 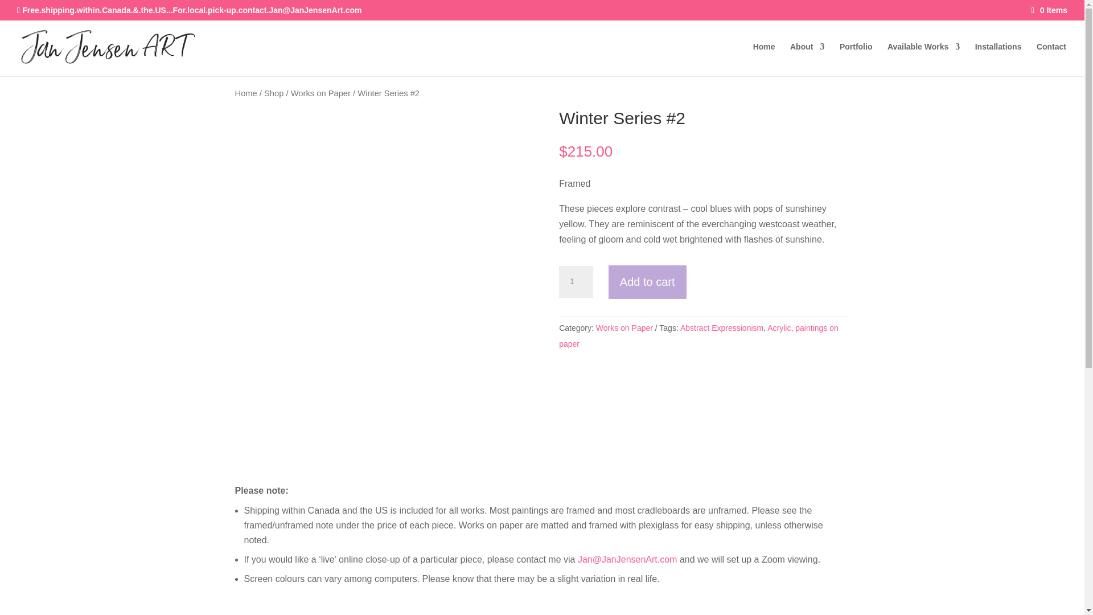 I want to click on Installations, so click(x=999, y=59).